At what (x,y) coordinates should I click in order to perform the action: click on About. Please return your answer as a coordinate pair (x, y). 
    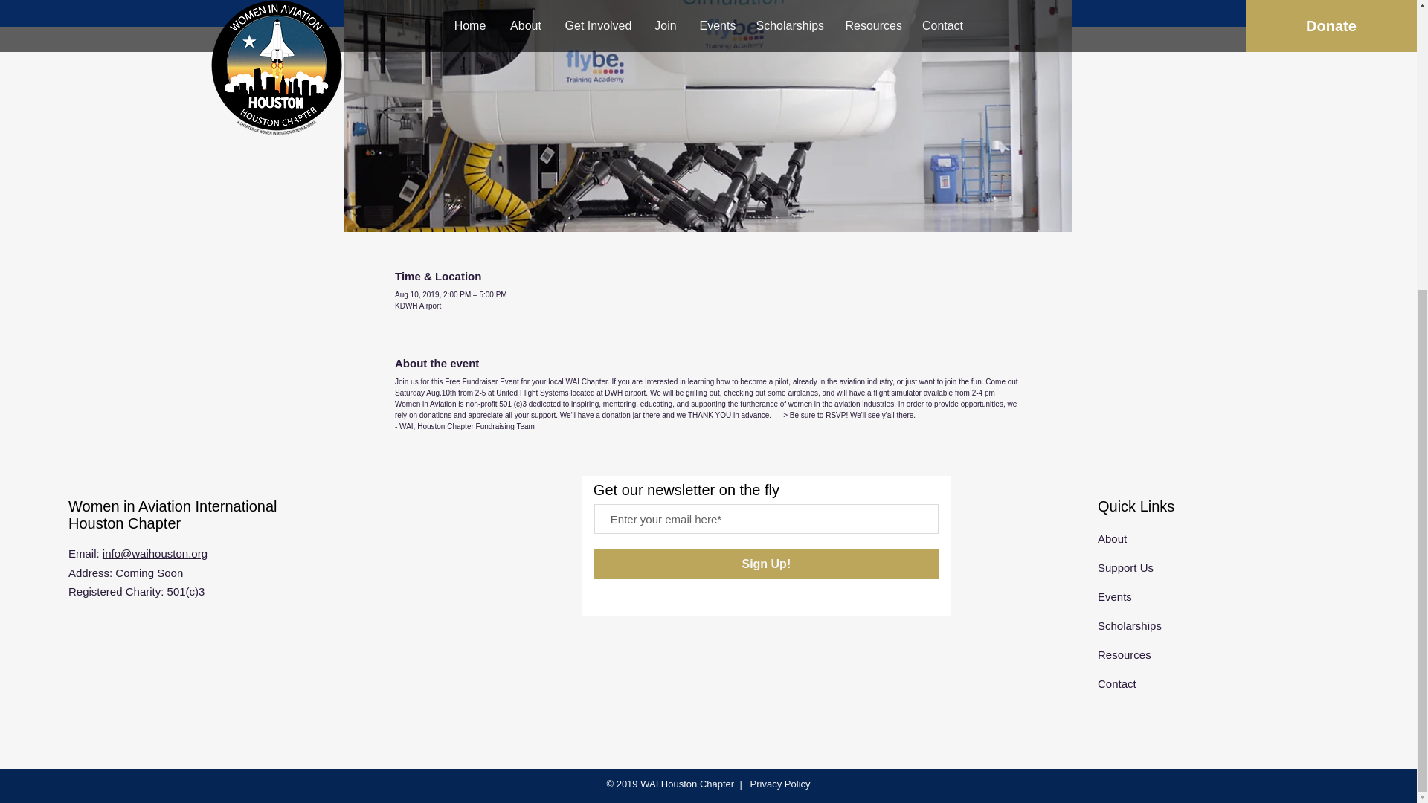
    Looking at the image, I should click on (1112, 538).